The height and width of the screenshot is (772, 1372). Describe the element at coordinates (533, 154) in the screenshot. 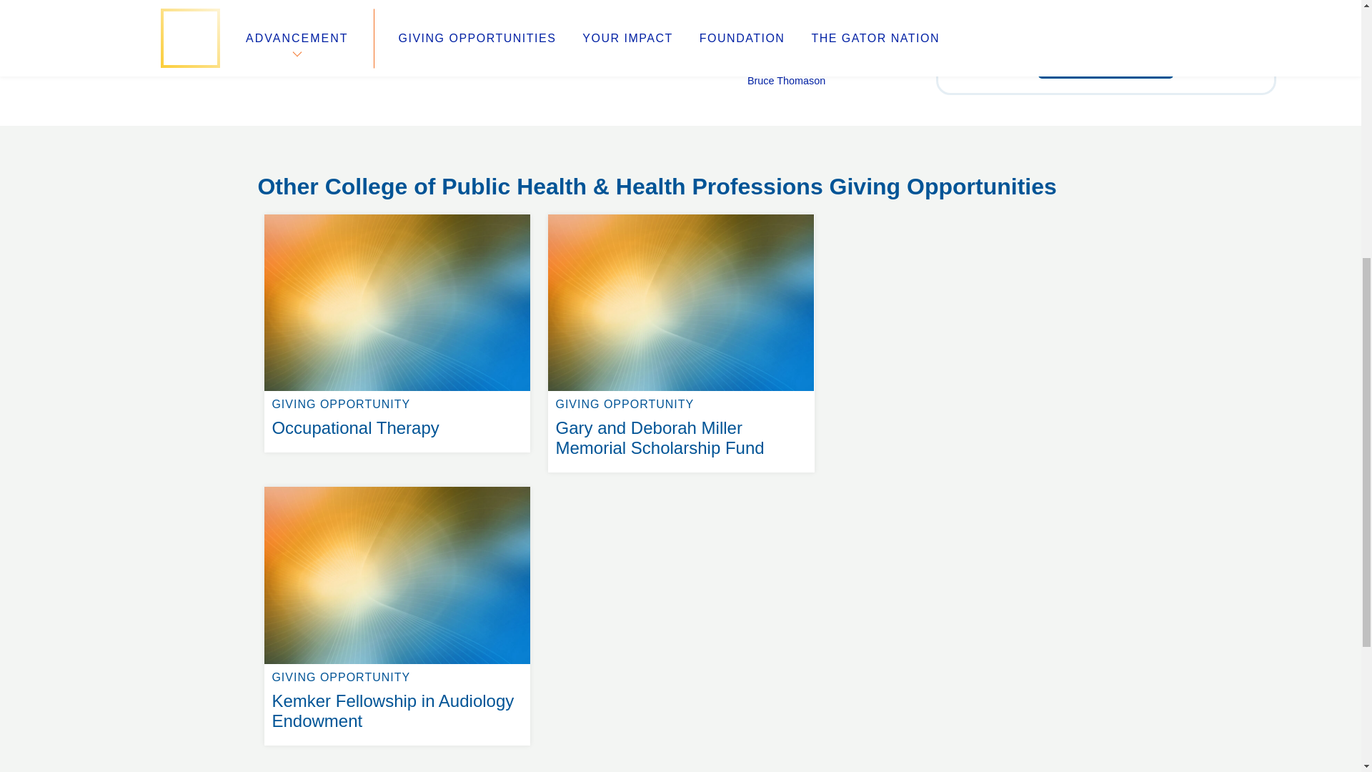

I see `Advancement Toolkit` at that location.